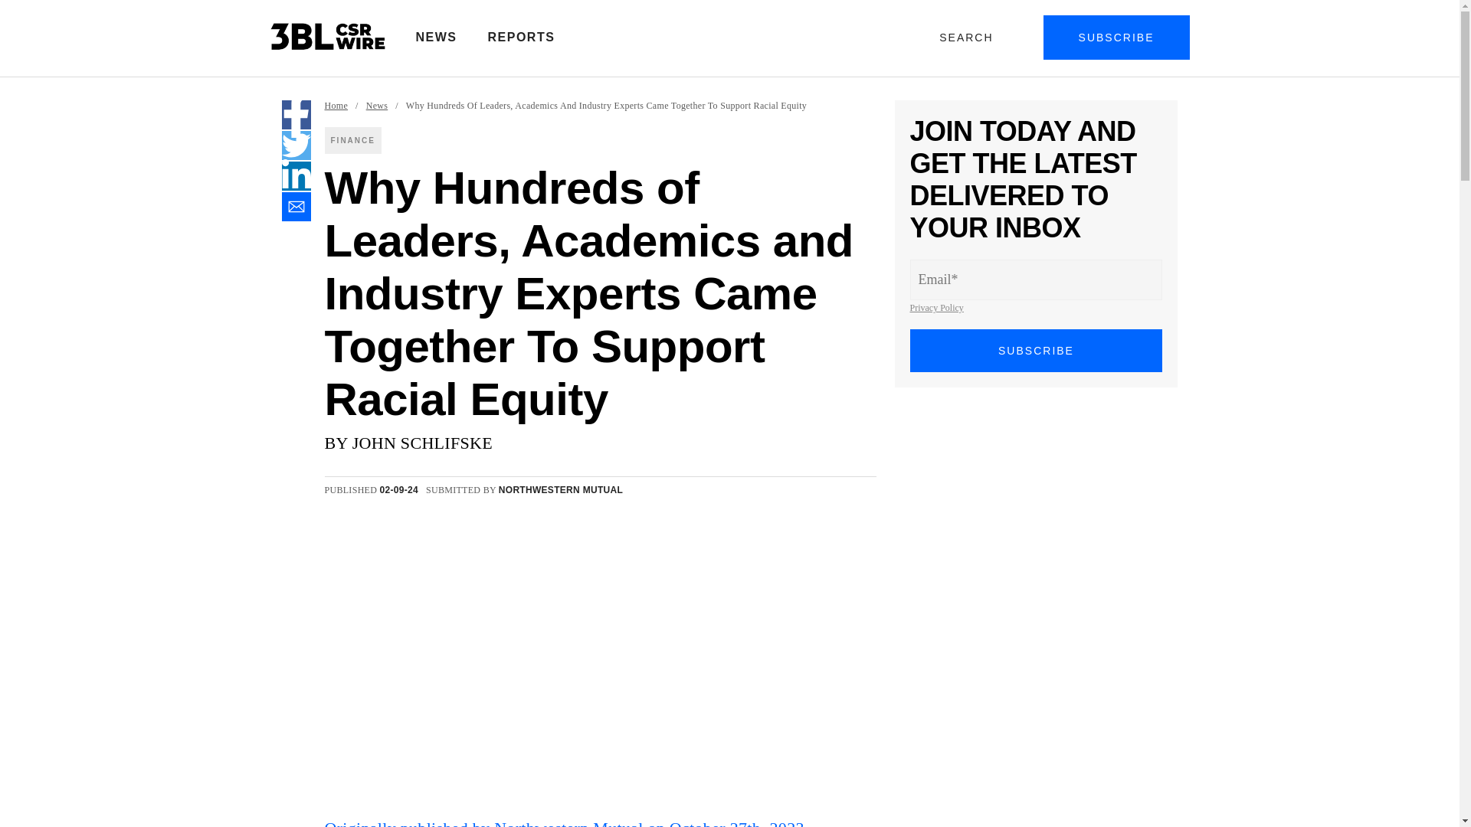 The height and width of the screenshot is (827, 1471). I want to click on Facebook, so click(296, 114).